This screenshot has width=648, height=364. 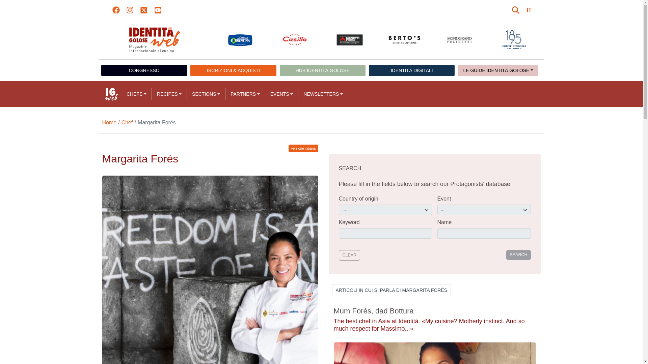 I want to click on Twitter, so click(x=144, y=10).